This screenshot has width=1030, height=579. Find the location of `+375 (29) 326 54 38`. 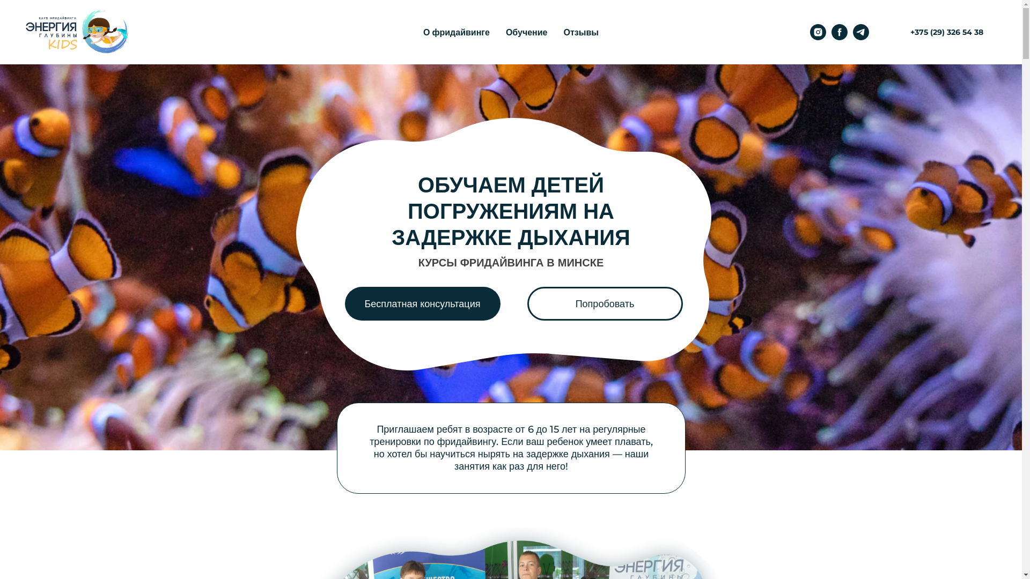

+375 (29) 326 54 38 is located at coordinates (947, 32).